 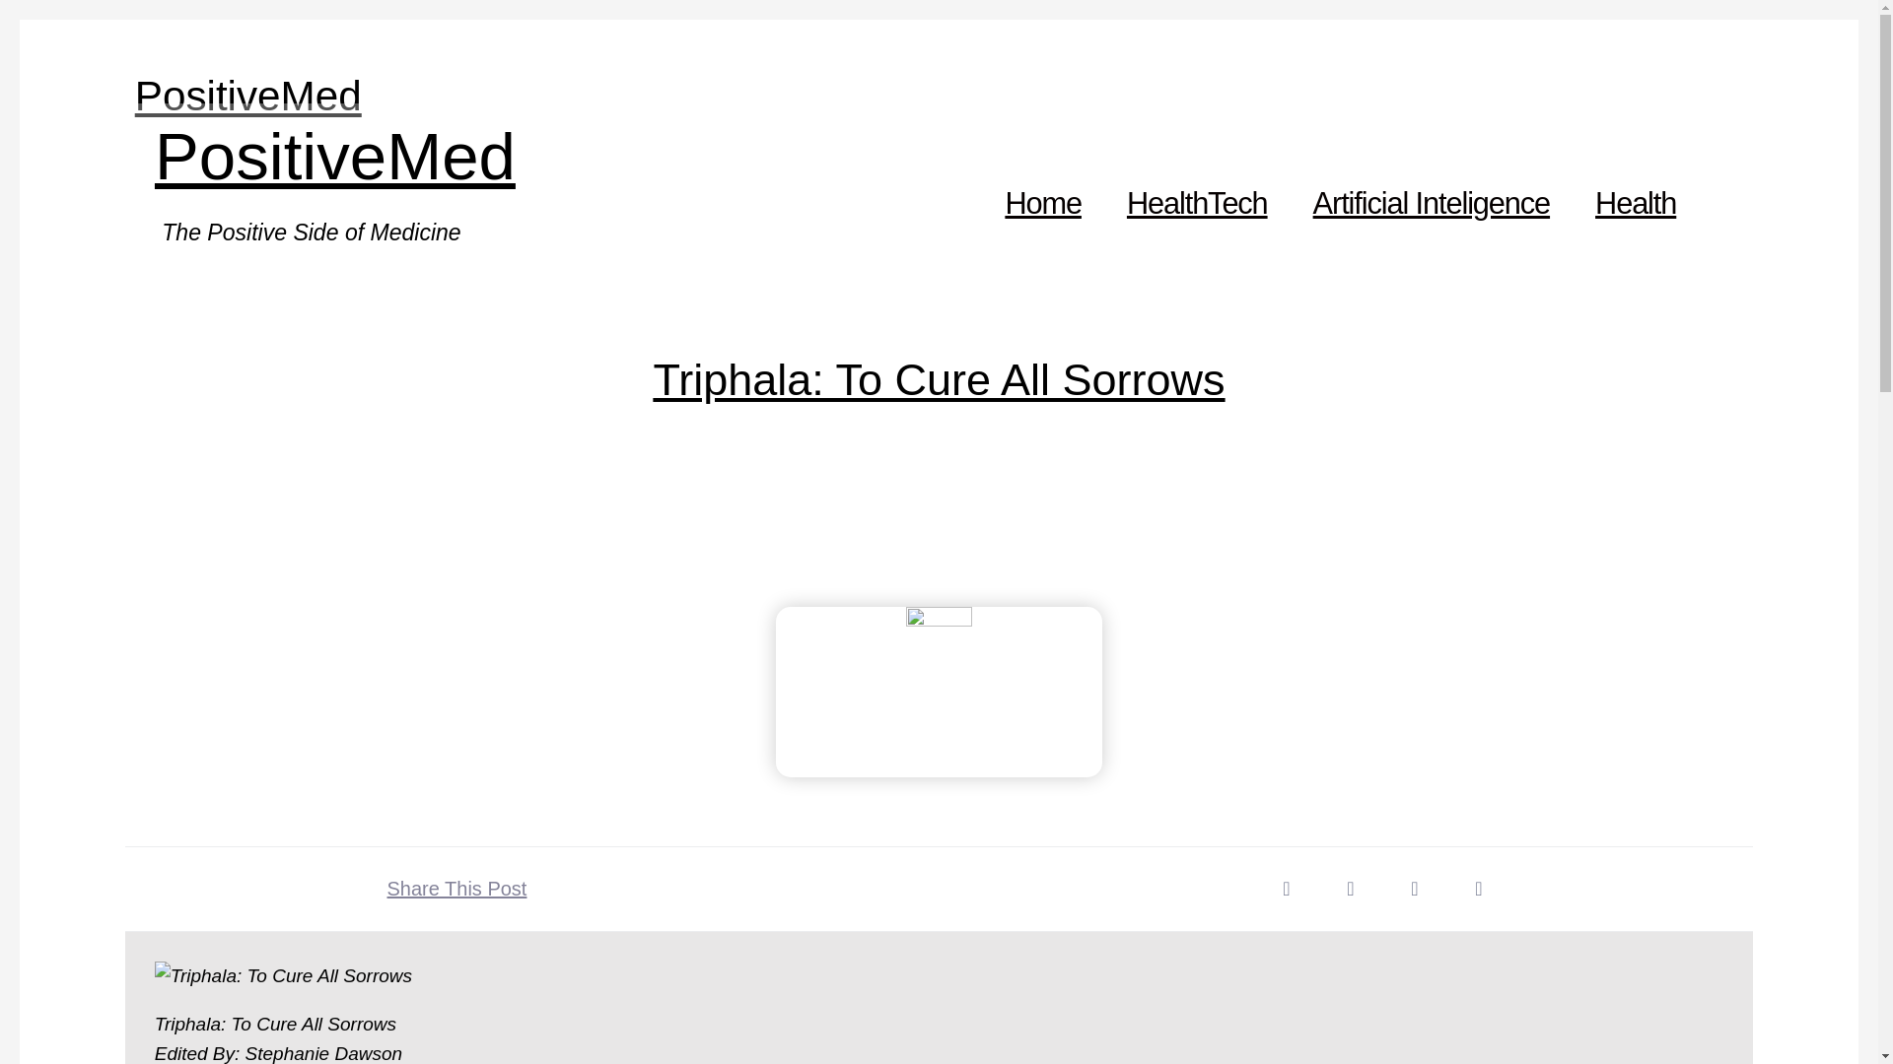 What do you see at coordinates (1636, 203) in the screenshot?
I see `Health` at bounding box center [1636, 203].